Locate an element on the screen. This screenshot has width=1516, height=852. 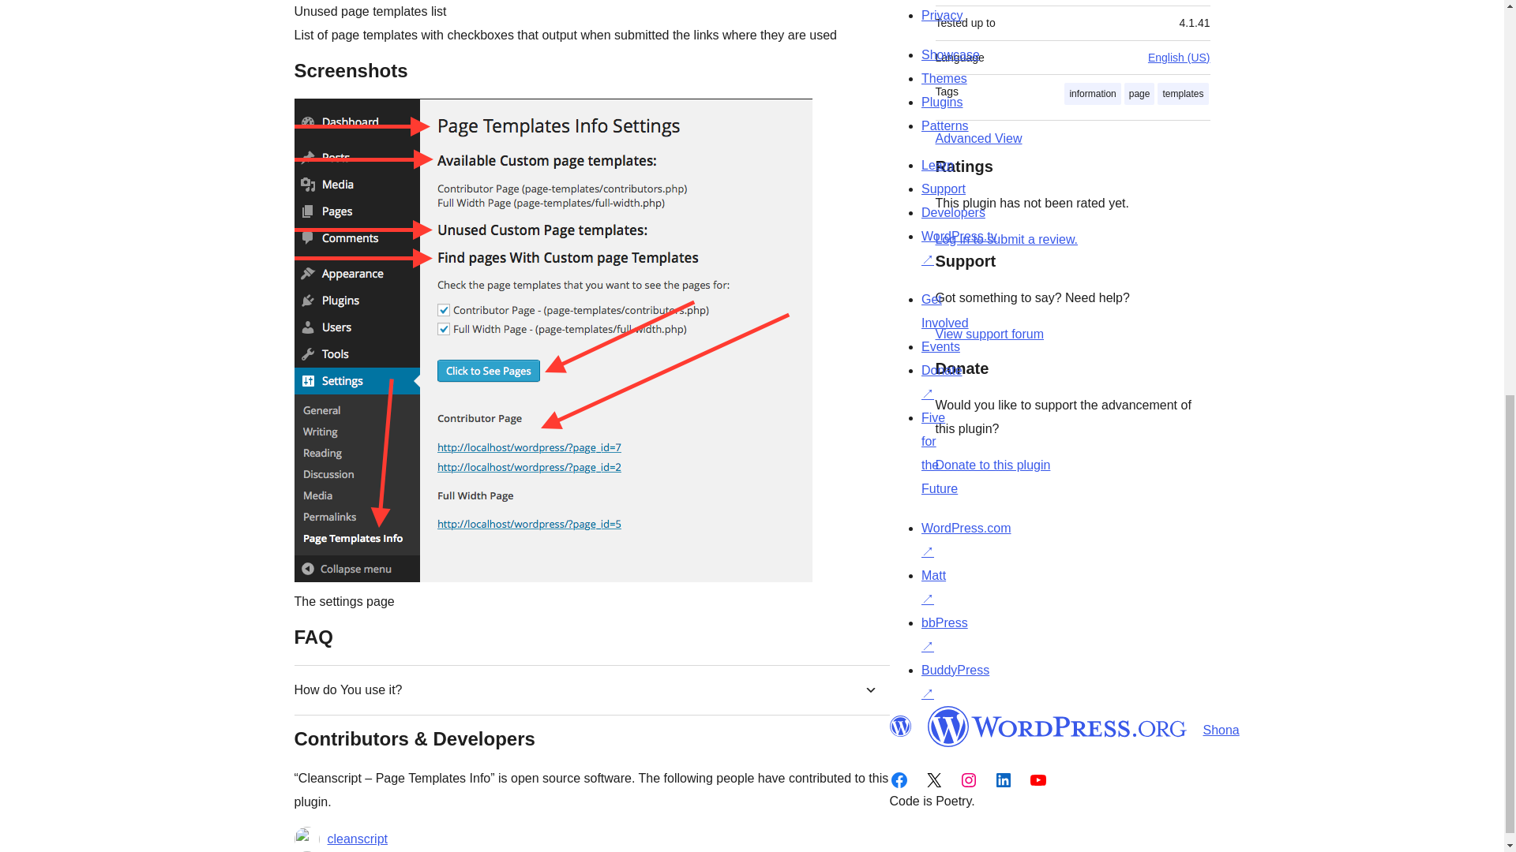
WordPress.org is located at coordinates (899, 727).